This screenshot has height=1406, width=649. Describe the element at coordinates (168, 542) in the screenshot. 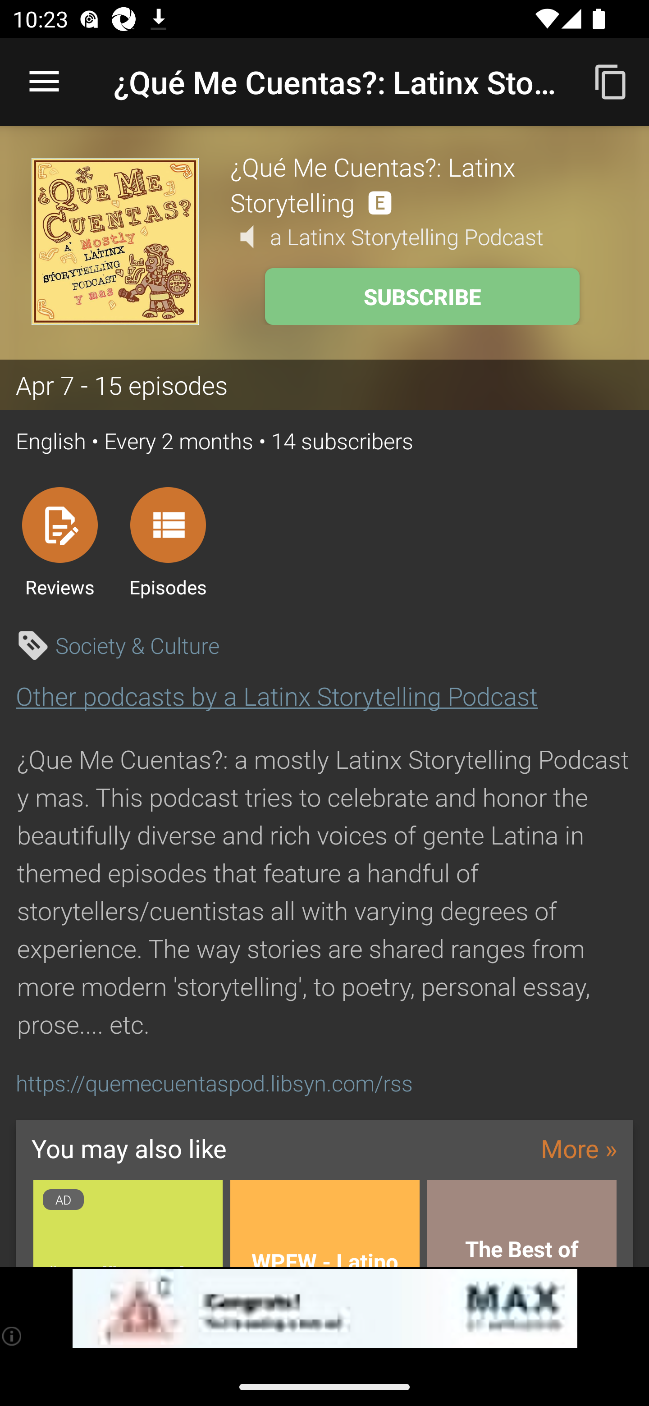

I see `Episodes` at that location.